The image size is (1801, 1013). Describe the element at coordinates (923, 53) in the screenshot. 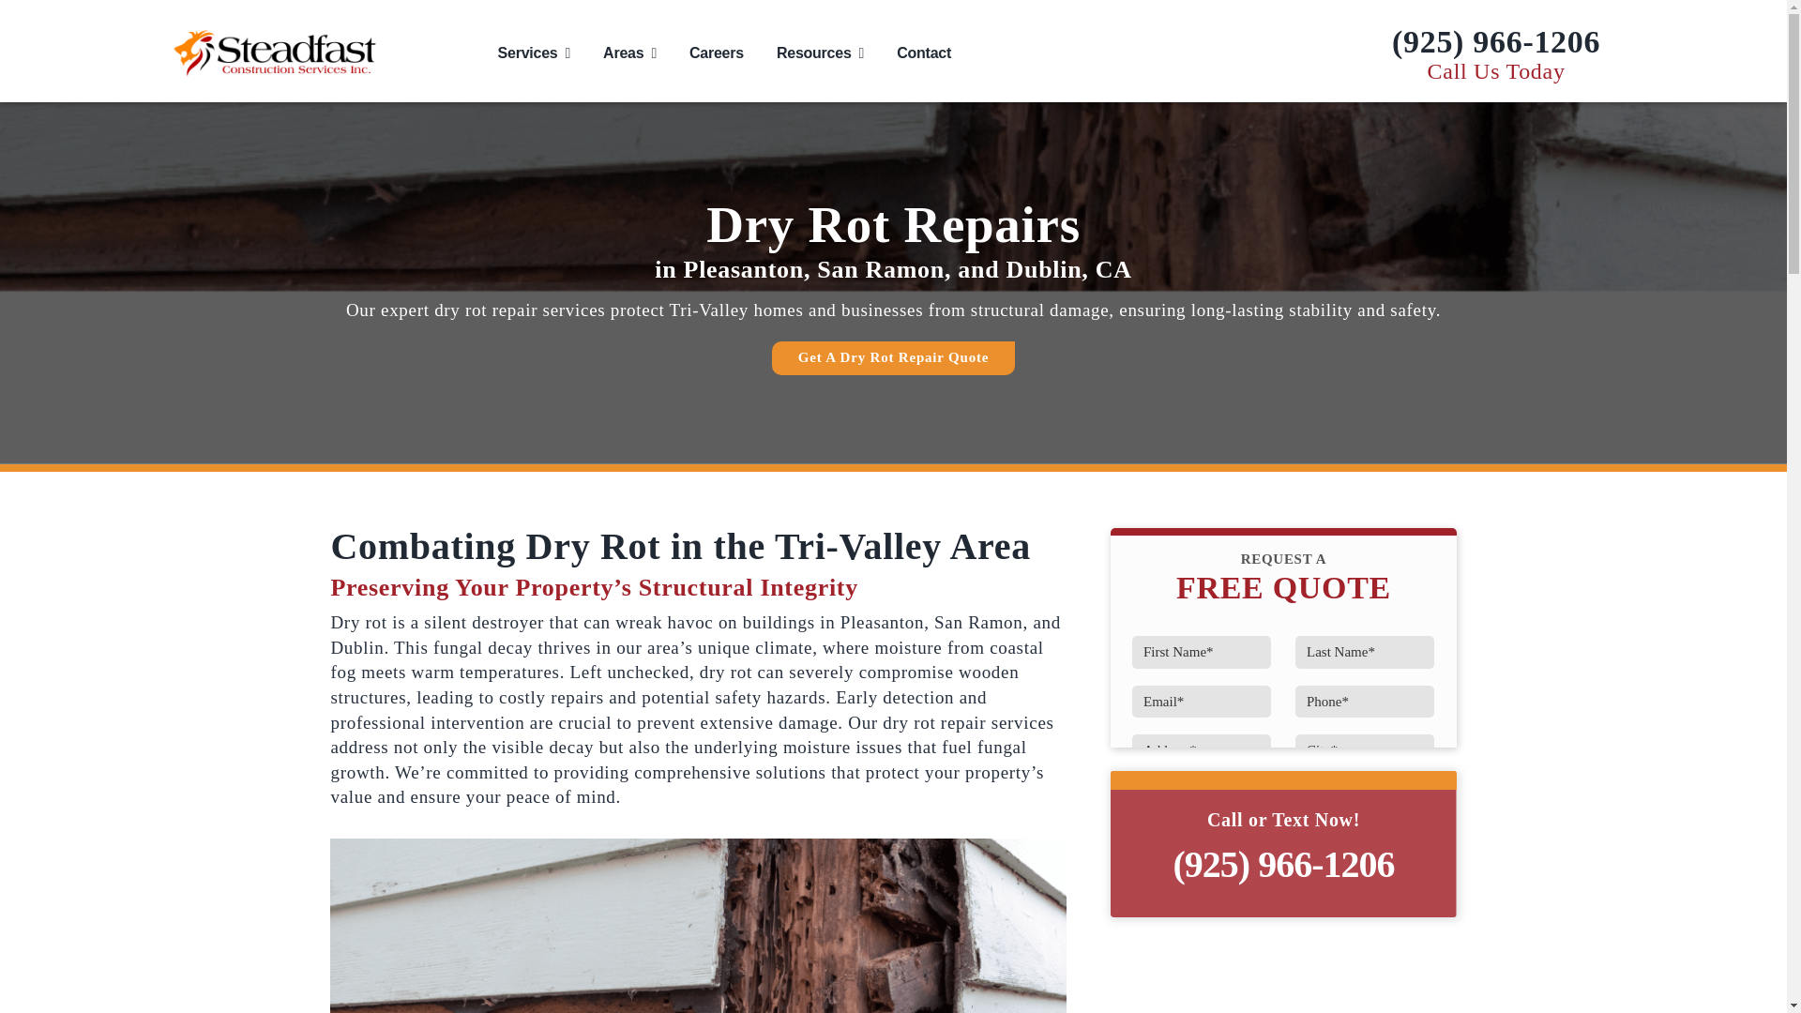

I see `Contact` at that location.